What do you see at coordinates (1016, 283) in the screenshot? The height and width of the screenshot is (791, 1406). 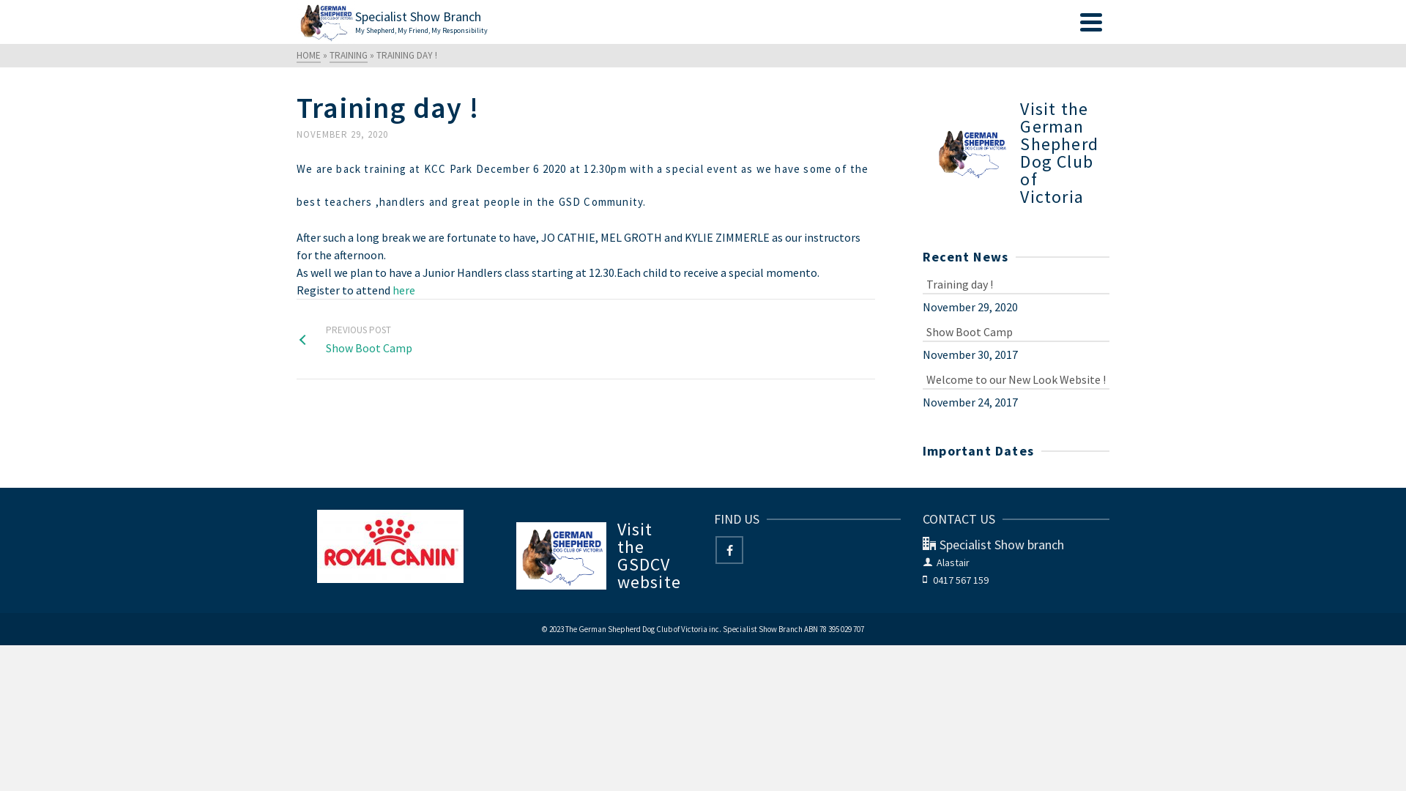 I see `Training day !` at bounding box center [1016, 283].